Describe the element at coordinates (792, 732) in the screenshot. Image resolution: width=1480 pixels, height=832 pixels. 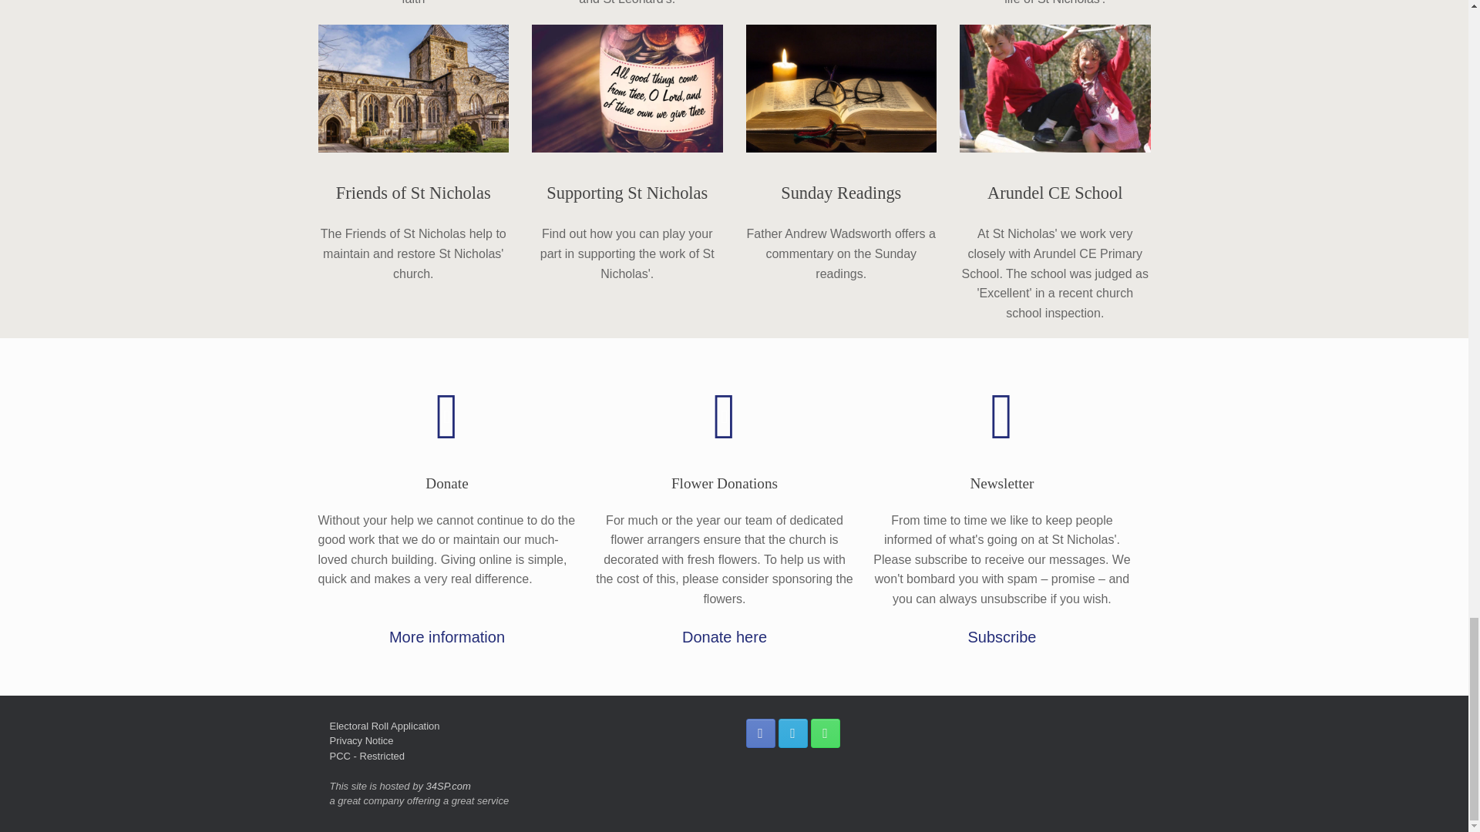
I see `St Nicholas Arundel E-mail` at that location.